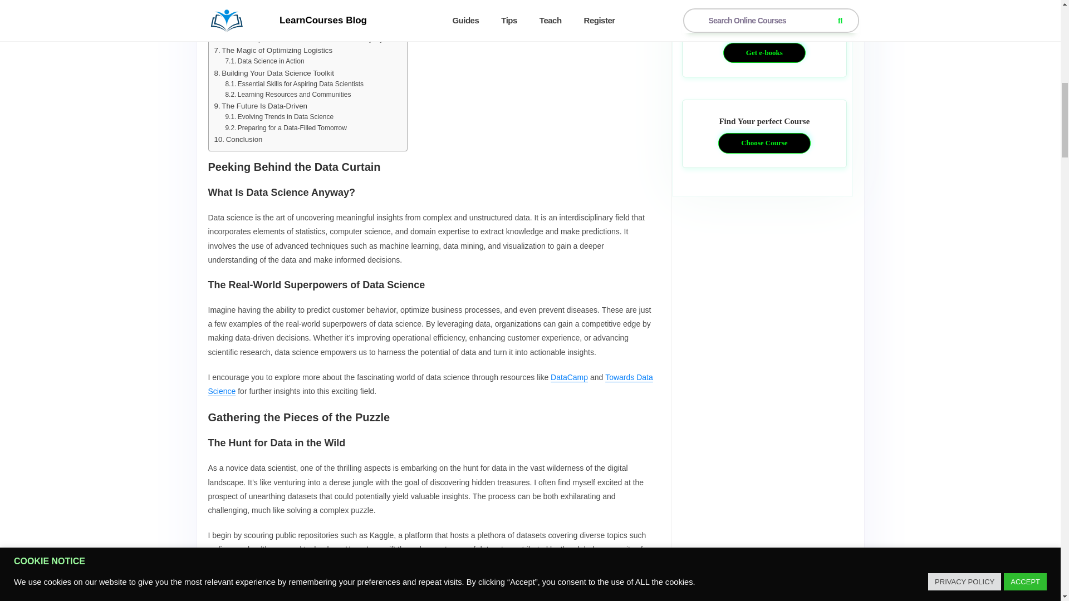  What do you see at coordinates (254, 6) in the screenshot?
I see `Real-Life Spells` at bounding box center [254, 6].